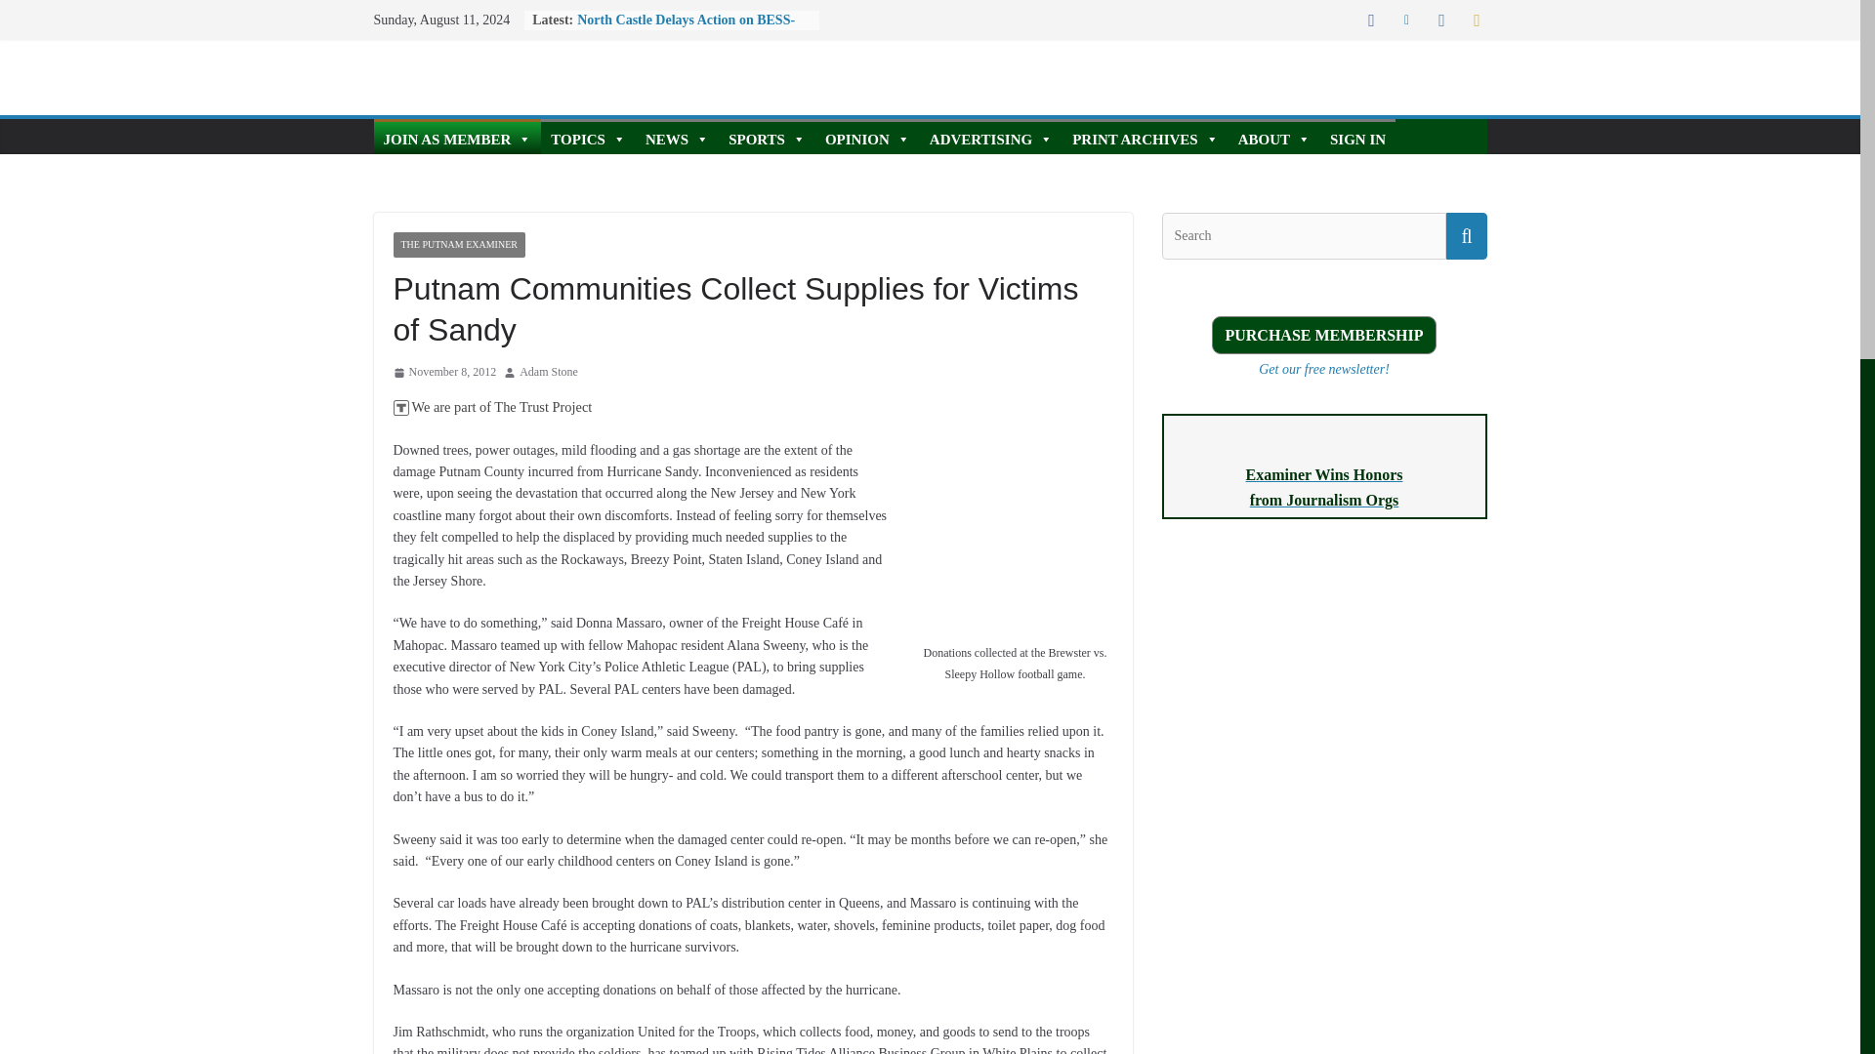 Image resolution: width=1875 pixels, height=1054 pixels. What do you see at coordinates (588, 137) in the screenshot?
I see `TOPICS` at bounding box center [588, 137].